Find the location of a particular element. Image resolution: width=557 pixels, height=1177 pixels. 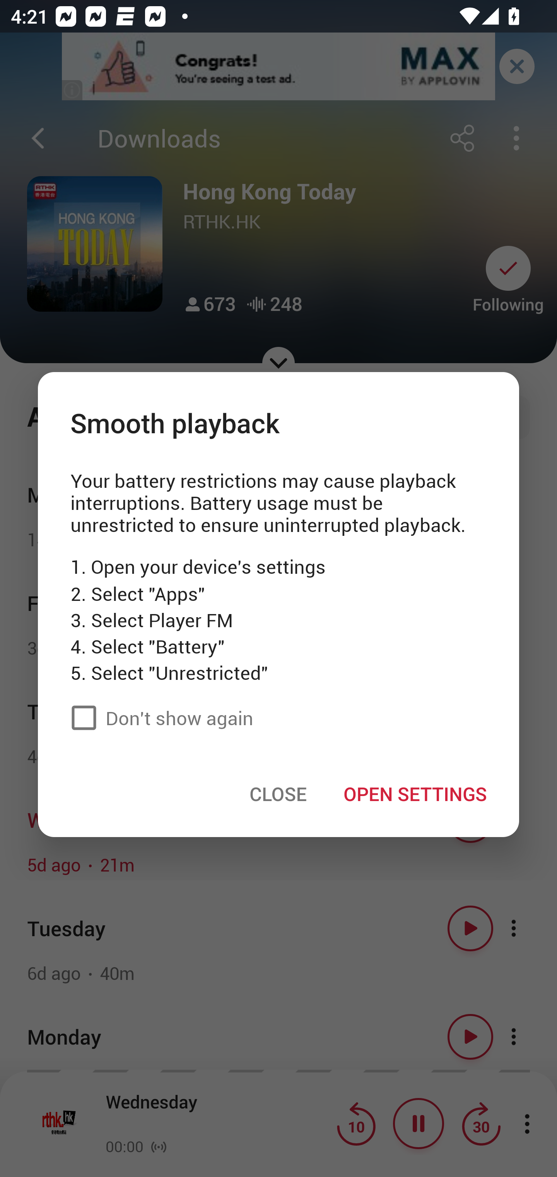

CLOSE is located at coordinates (278, 794).